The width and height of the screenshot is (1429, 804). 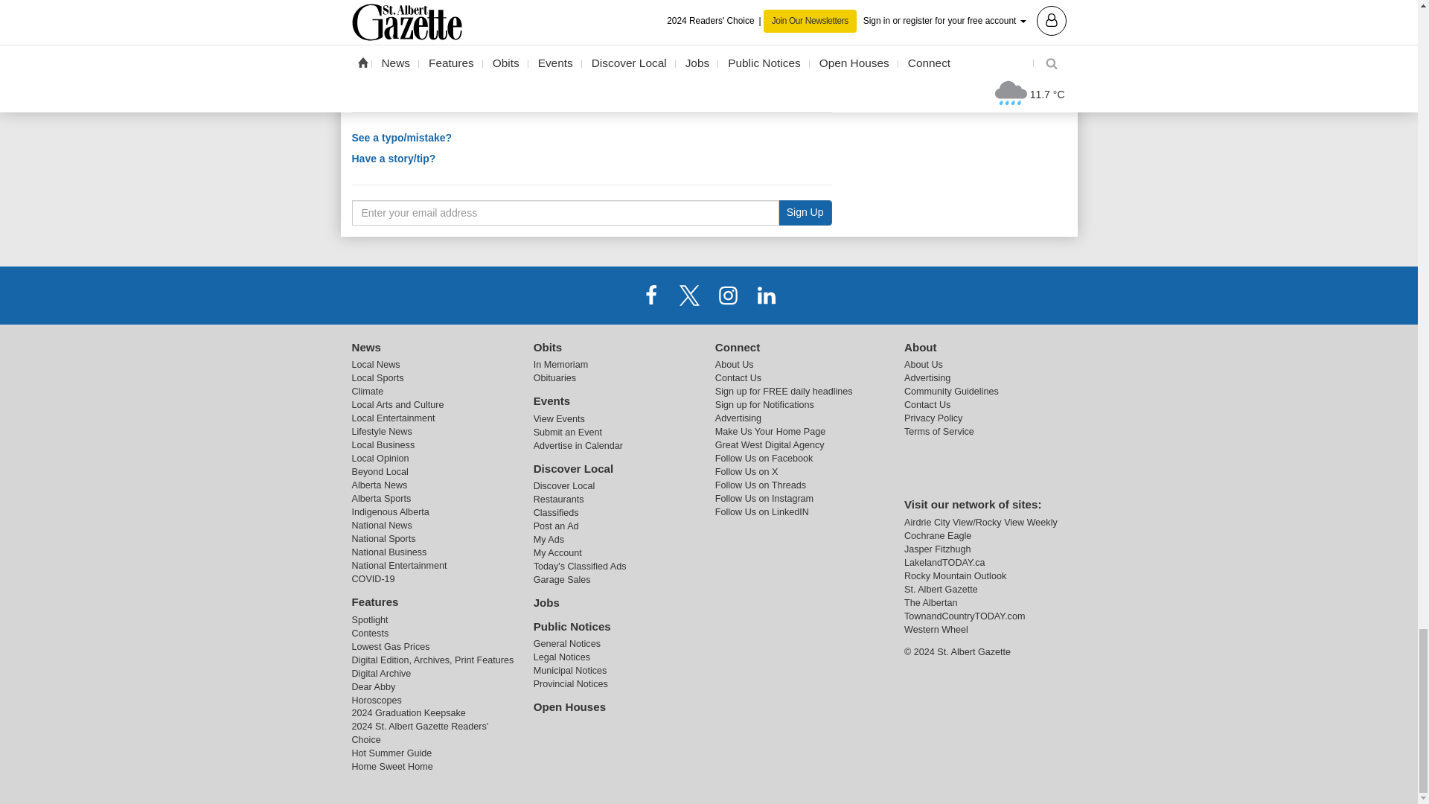 I want to click on X, so click(x=689, y=294).